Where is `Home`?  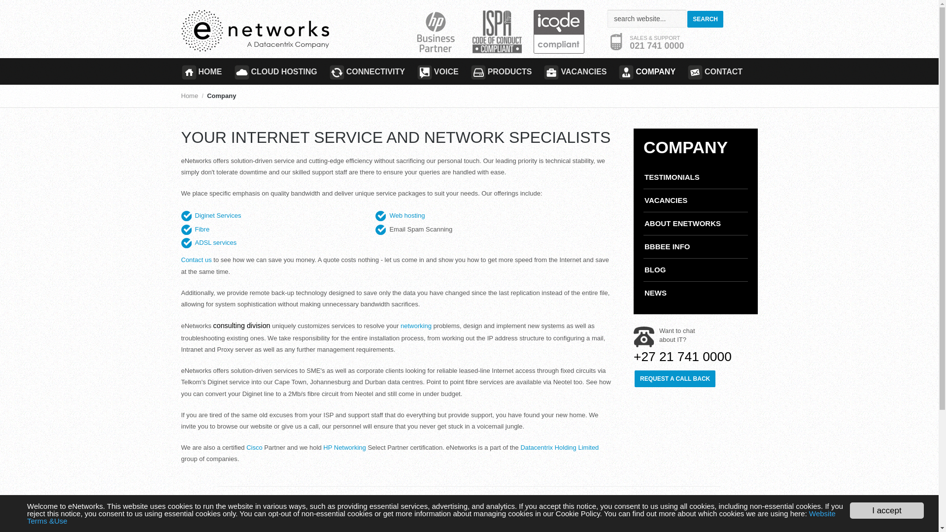 Home is located at coordinates (190, 96).